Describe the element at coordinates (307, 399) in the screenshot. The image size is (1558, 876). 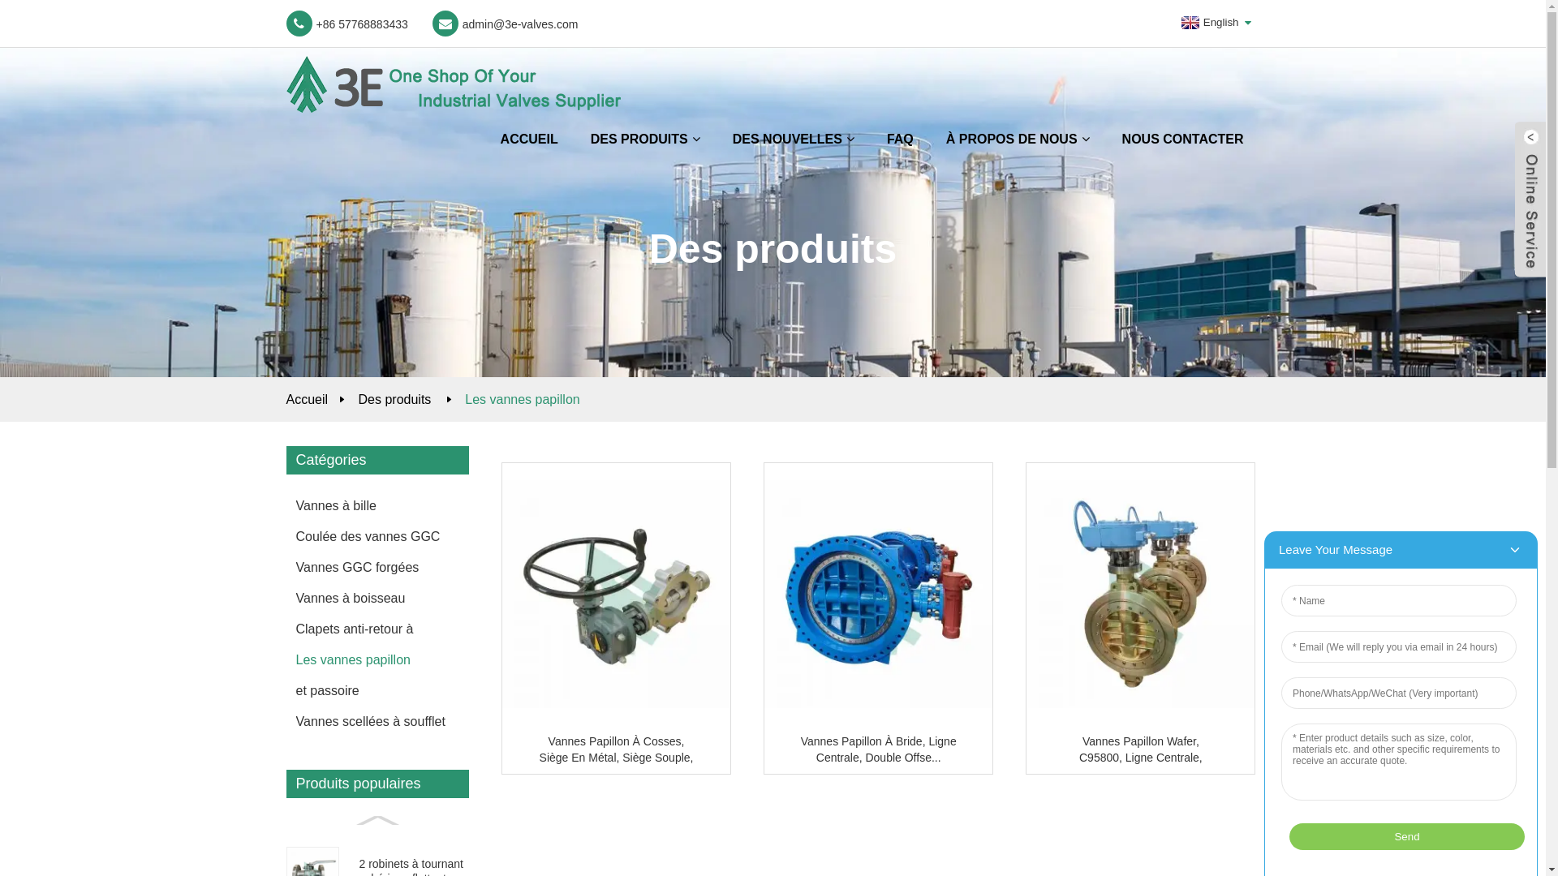
I see `Accueil` at that location.